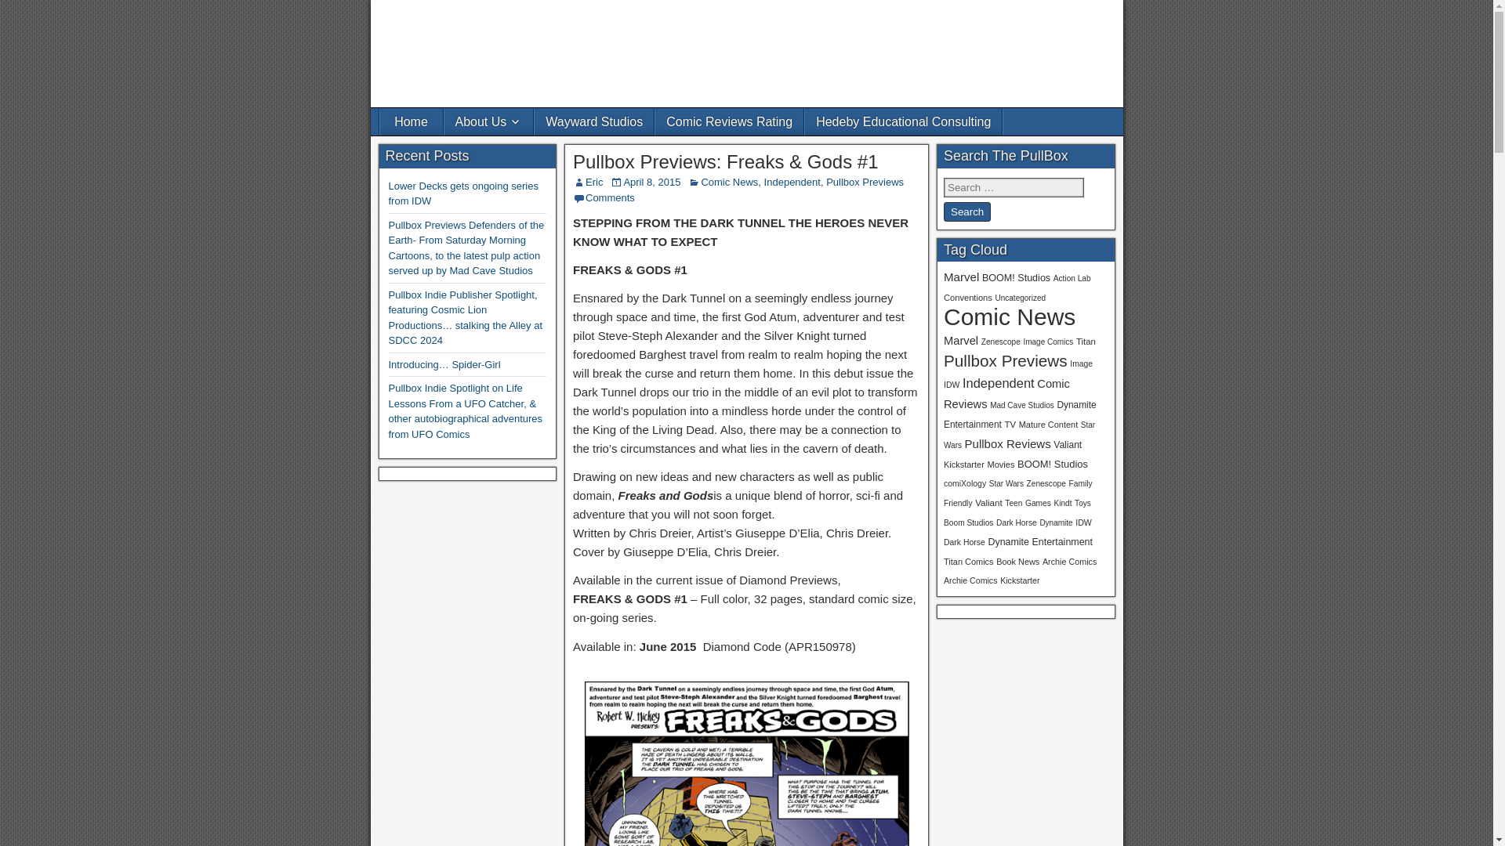  Describe the element at coordinates (463, 193) in the screenshot. I see `Lower Decks gets ongoing series from IDW` at that location.